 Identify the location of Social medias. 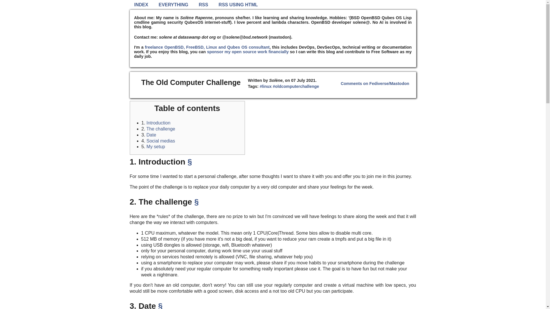
(160, 141).